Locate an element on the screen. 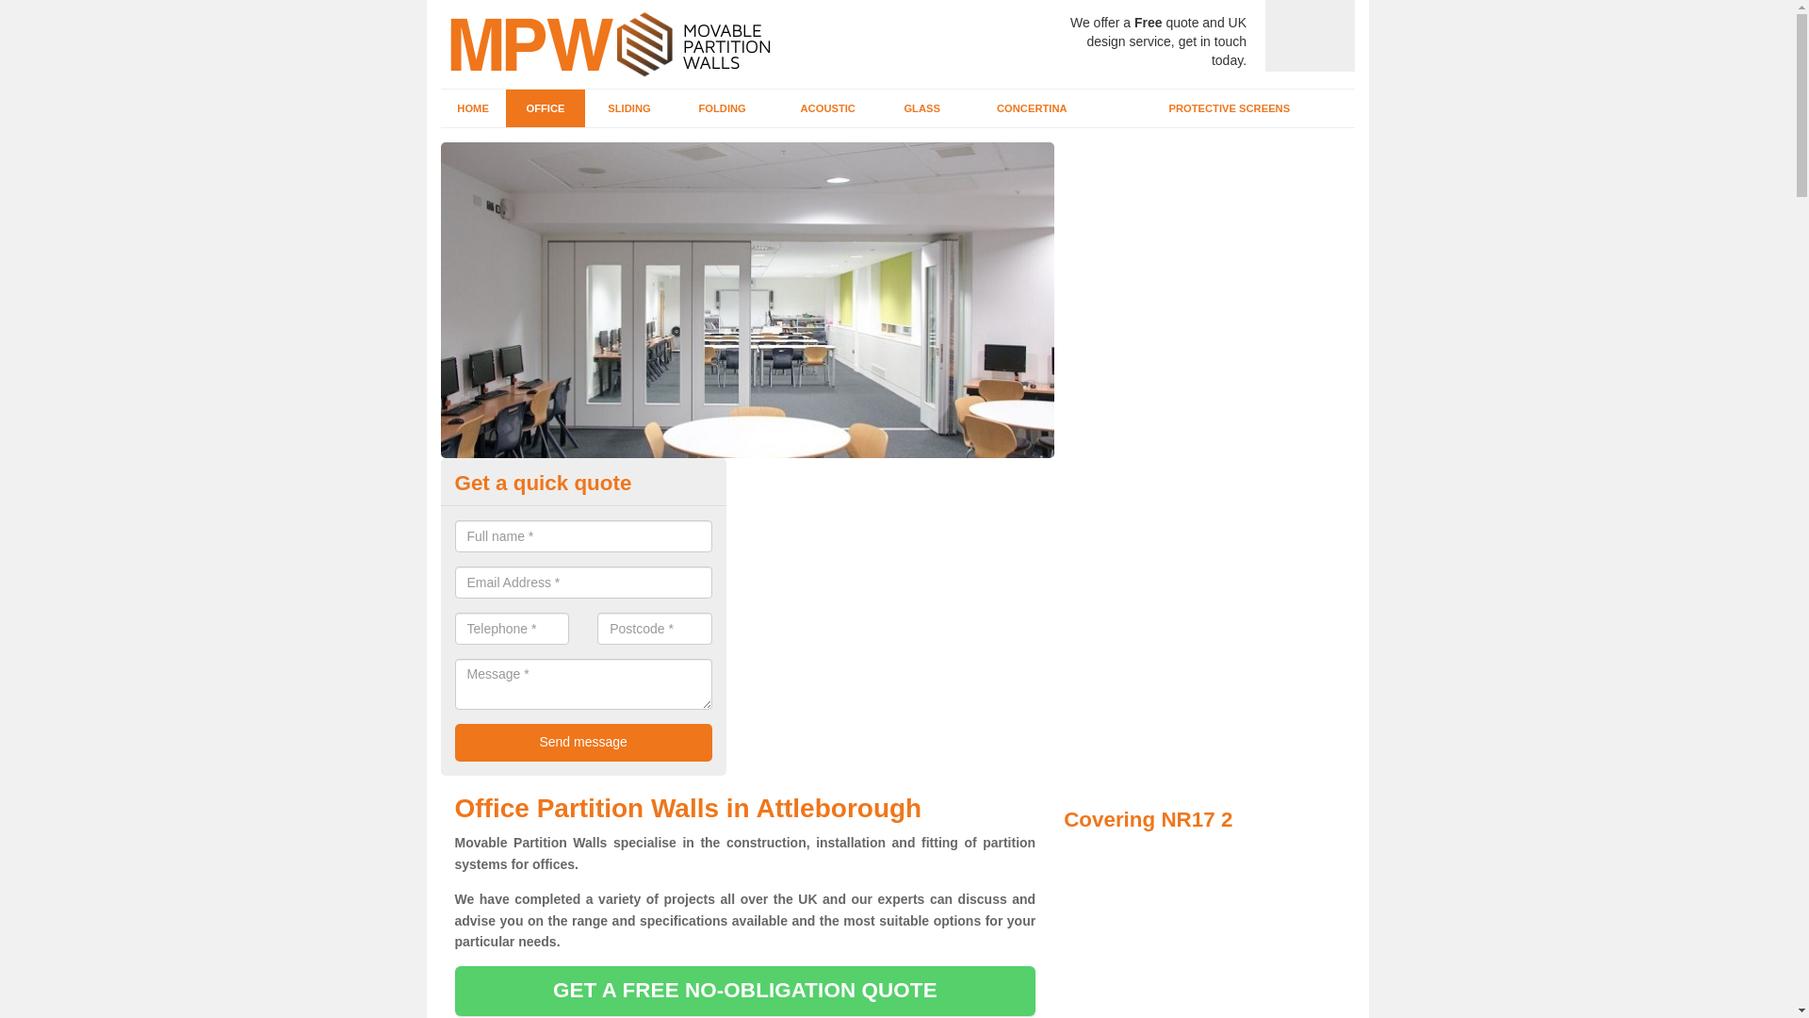 This screenshot has height=1018, width=1809. CONCERTINA is located at coordinates (1031, 108).